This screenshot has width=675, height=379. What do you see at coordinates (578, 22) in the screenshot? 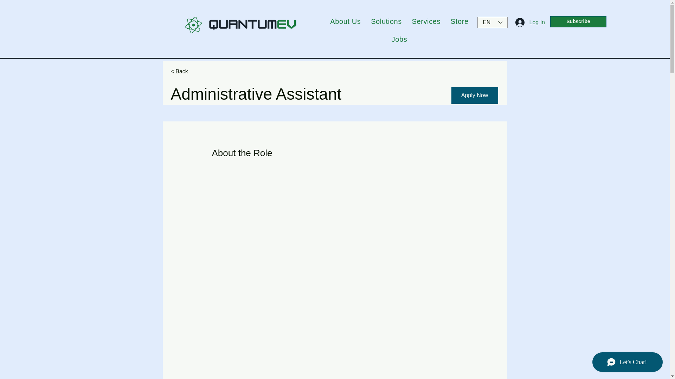
I see `Subscribe` at bounding box center [578, 22].